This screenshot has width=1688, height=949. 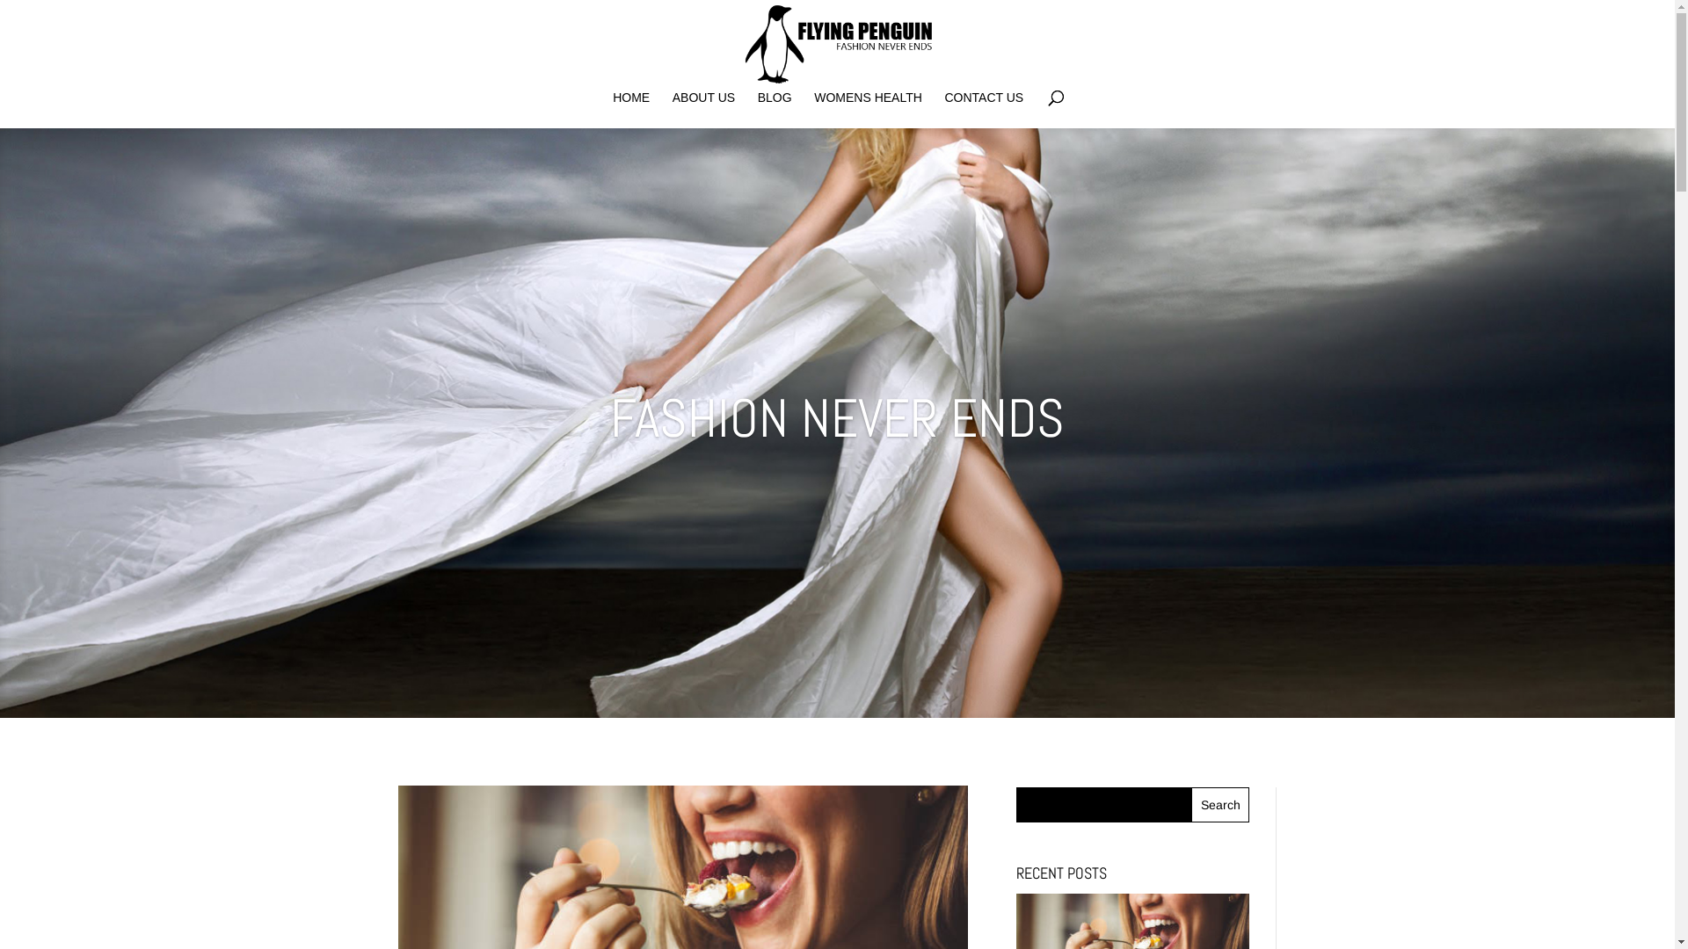 What do you see at coordinates (1220, 805) in the screenshot?
I see `Search` at bounding box center [1220, 805].